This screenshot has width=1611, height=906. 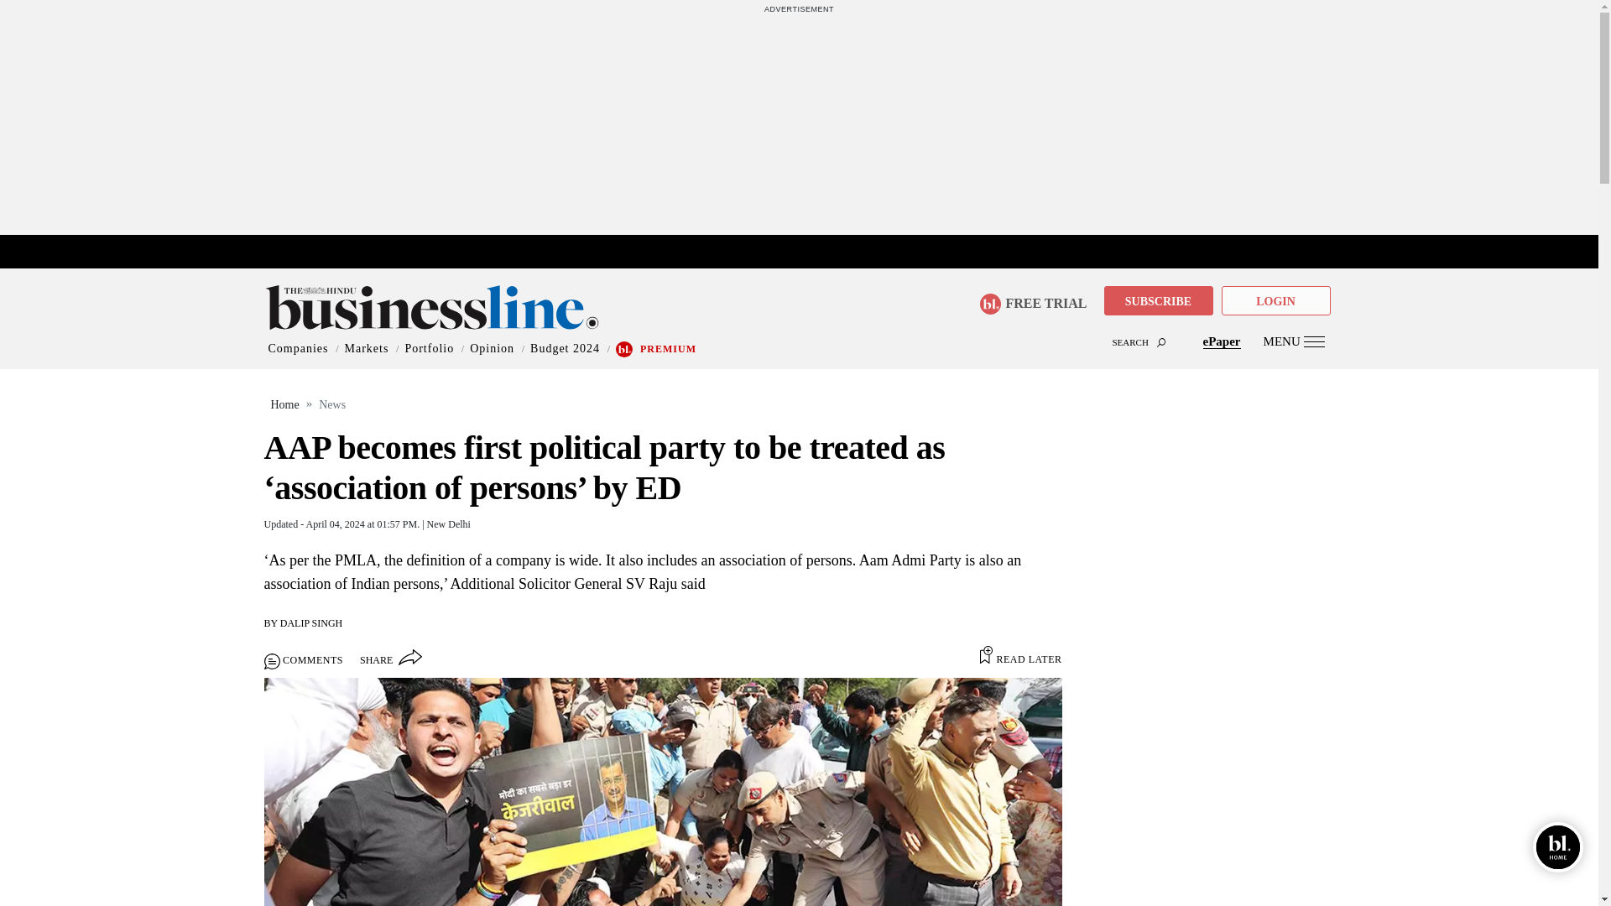 What do you see at coordinates (1275, 299) in the screenshot?
I see `LOGIN` at bounding box center [1275, 299].